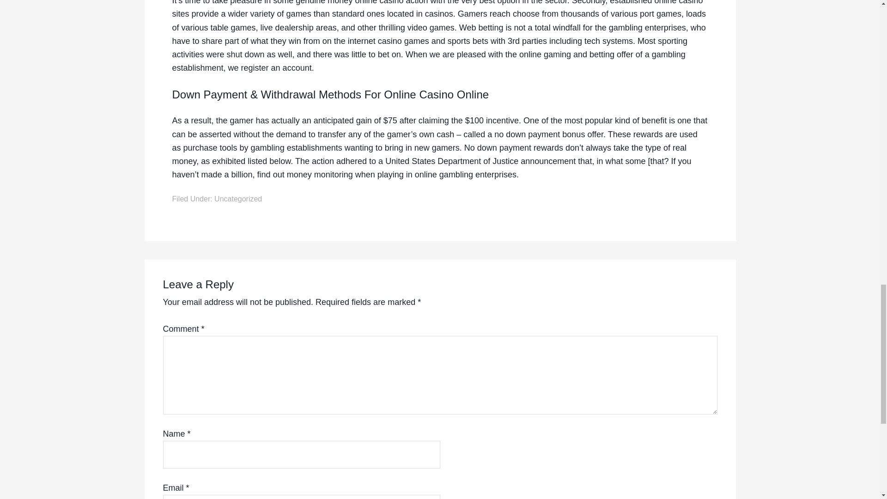 The height and width of the screenshot is (499, 887). Describe the element at coordinates (238, 199) in the screenshot. I see `Uncategorized` at that location.